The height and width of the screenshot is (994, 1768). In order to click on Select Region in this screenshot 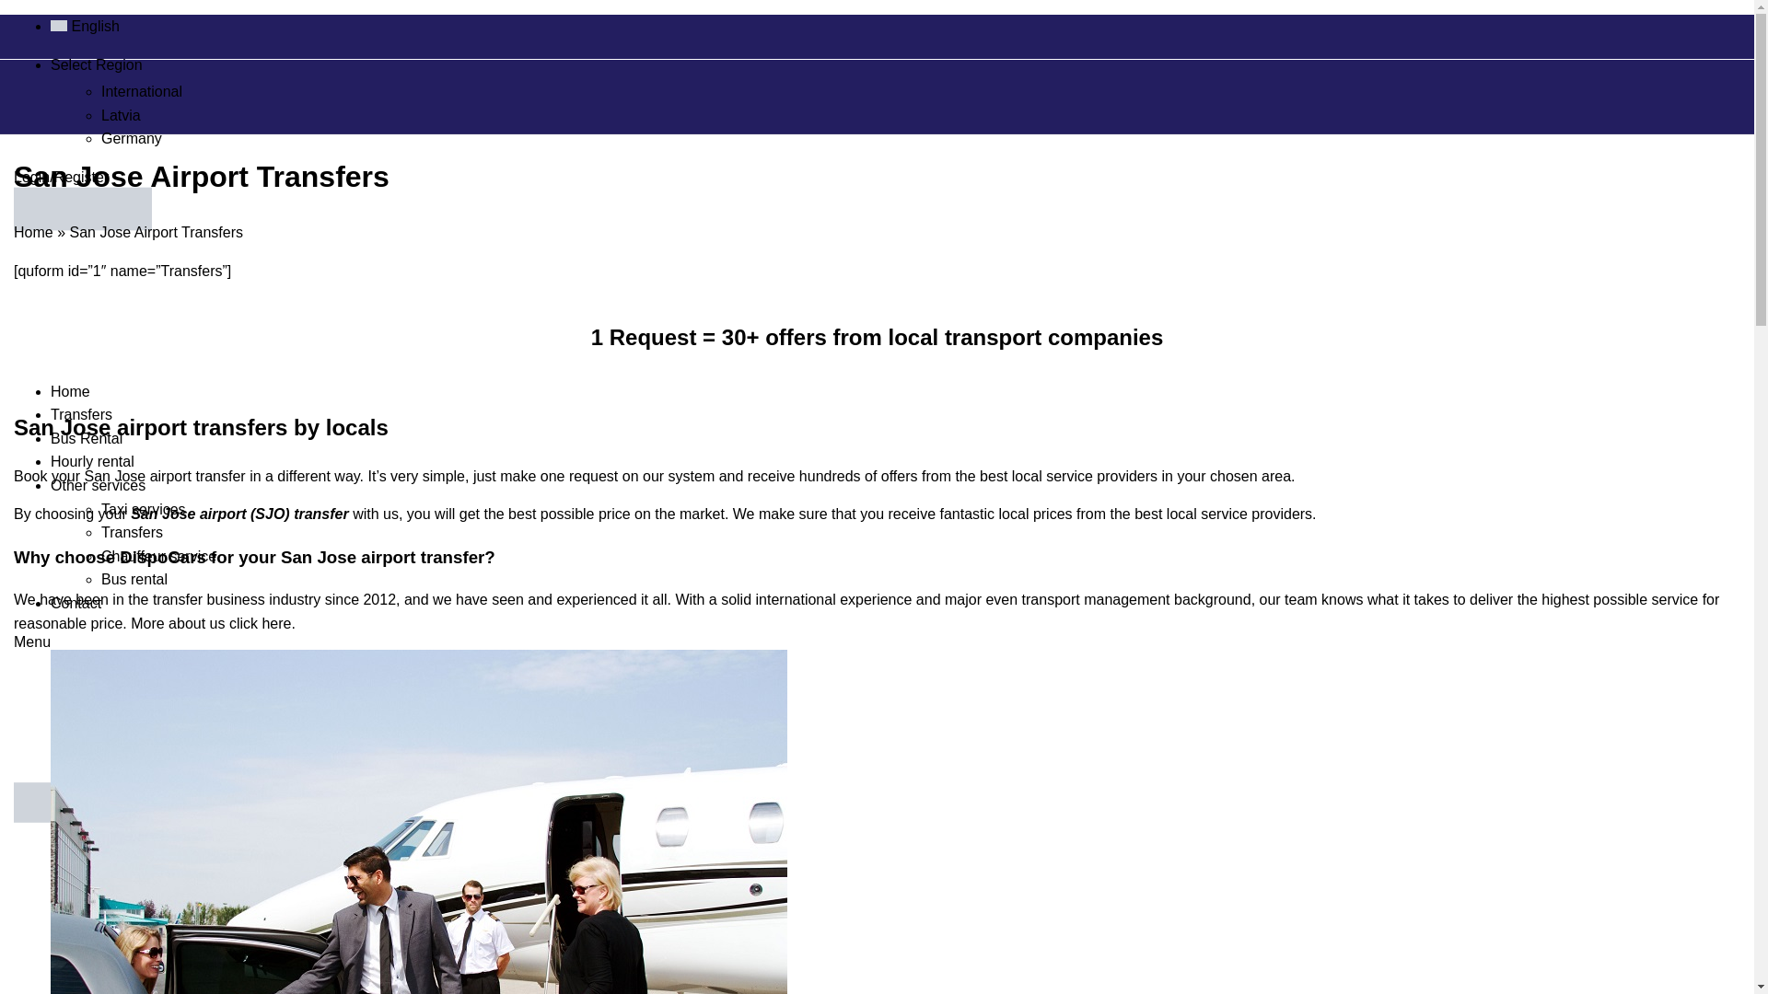, I will do `click(340, 52)`.